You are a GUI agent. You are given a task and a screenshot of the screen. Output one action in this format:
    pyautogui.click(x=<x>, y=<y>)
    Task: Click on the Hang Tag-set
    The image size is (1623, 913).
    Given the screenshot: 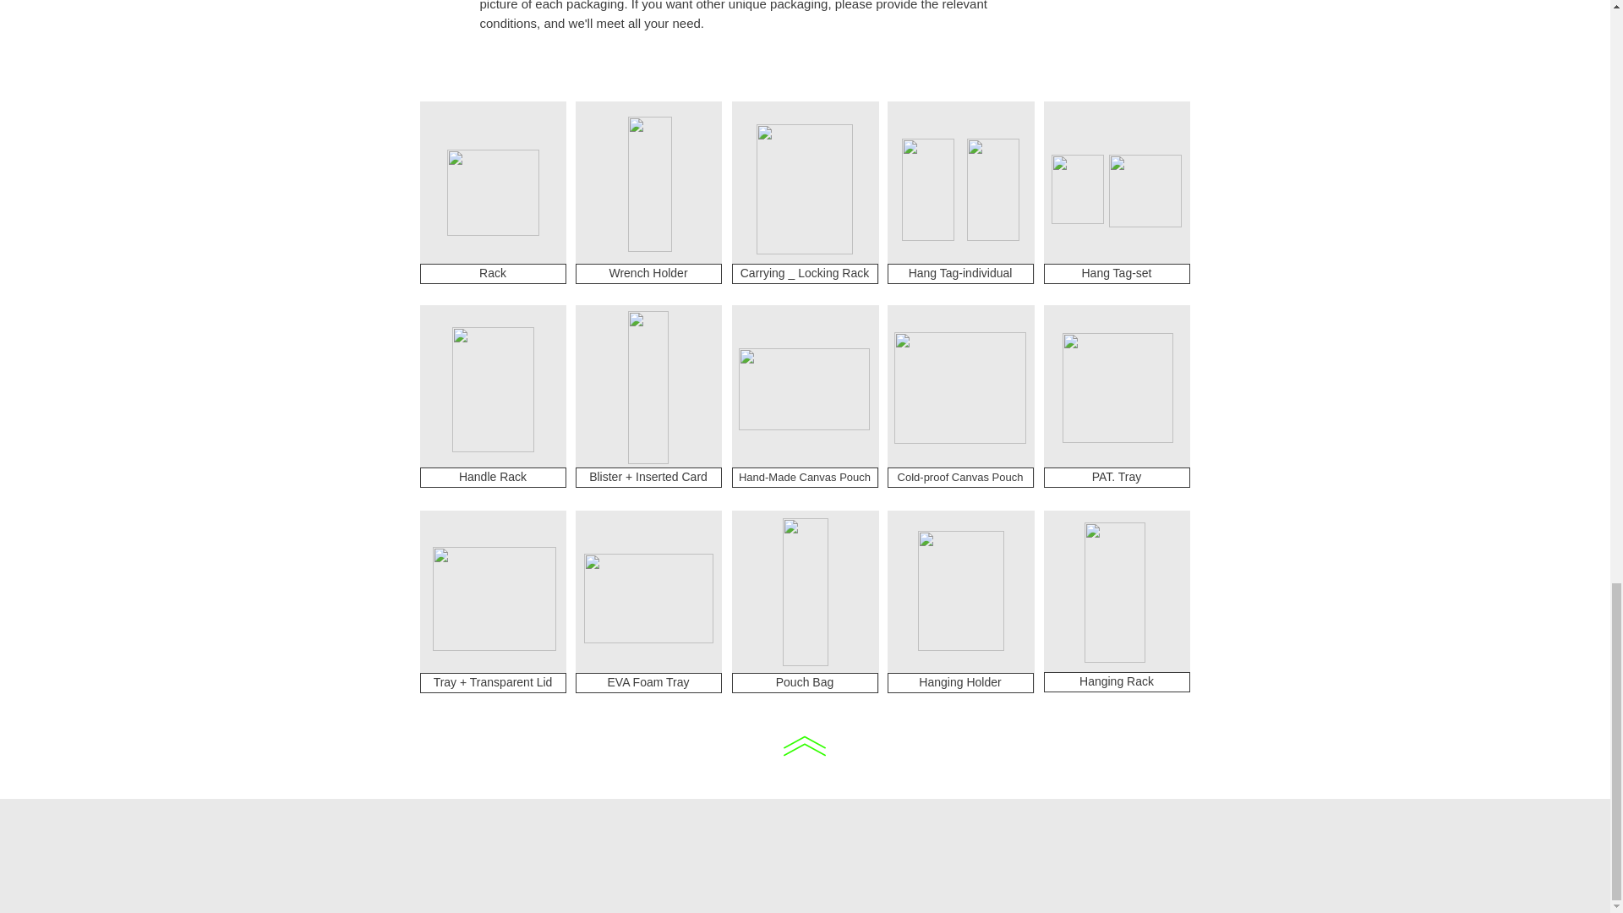 What is the action you would take?
    pyautogui.click(x=1145, y=190)
    